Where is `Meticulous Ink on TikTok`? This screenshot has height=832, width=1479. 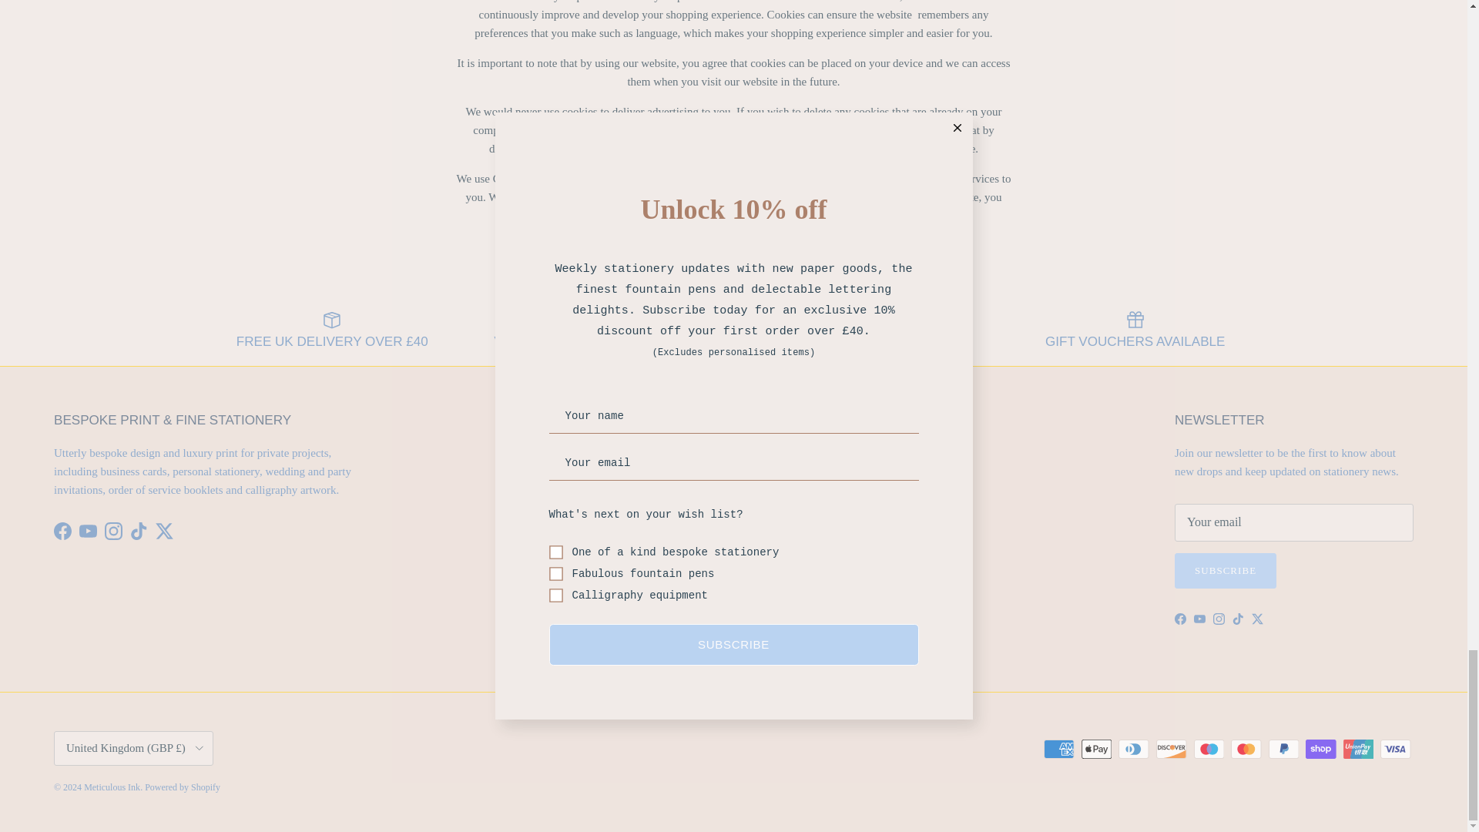
Meticulous Ink on TikTok is located at coordinates (1237, 619).